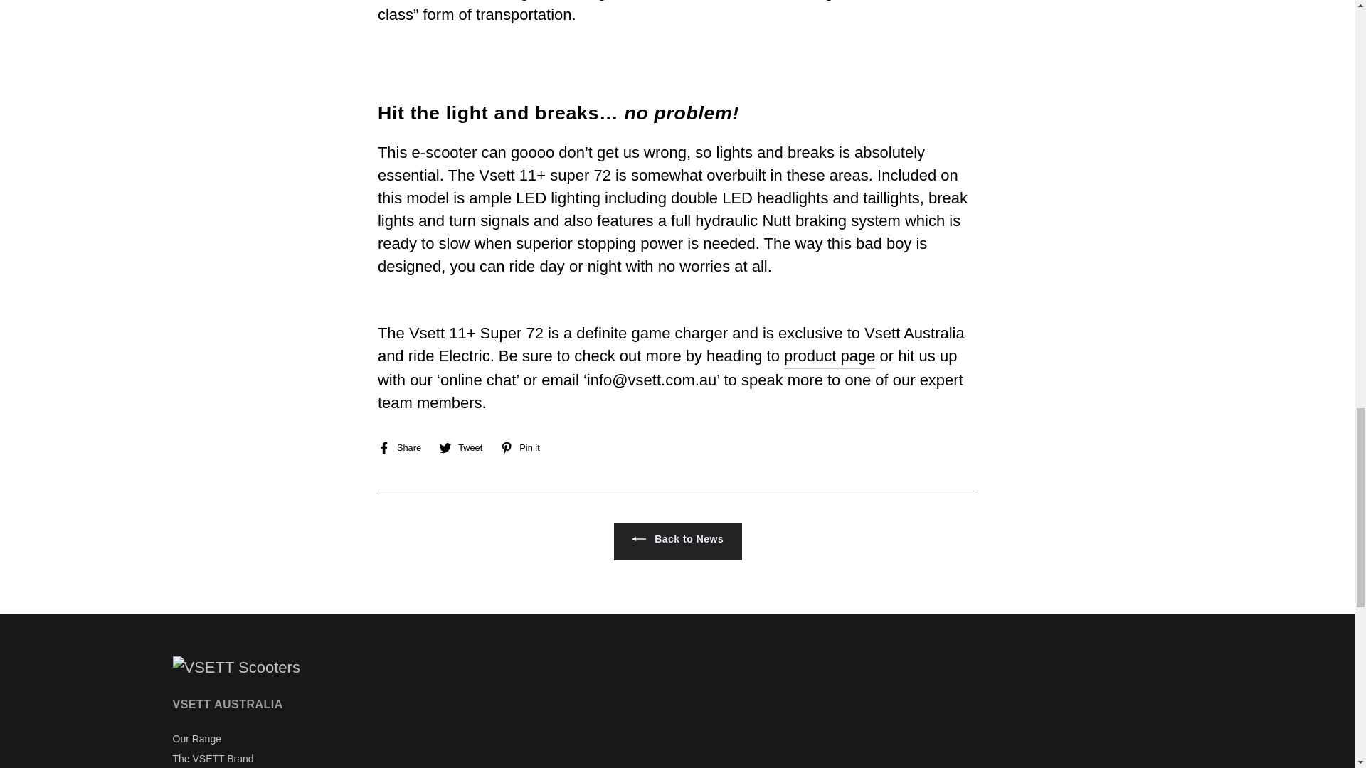 The height and width of the screenshot is (768, 1366). What do you see at coordinates (404, 447) in the screenshot?
I see `Share on Facebook` at bounding box center [404, 447].